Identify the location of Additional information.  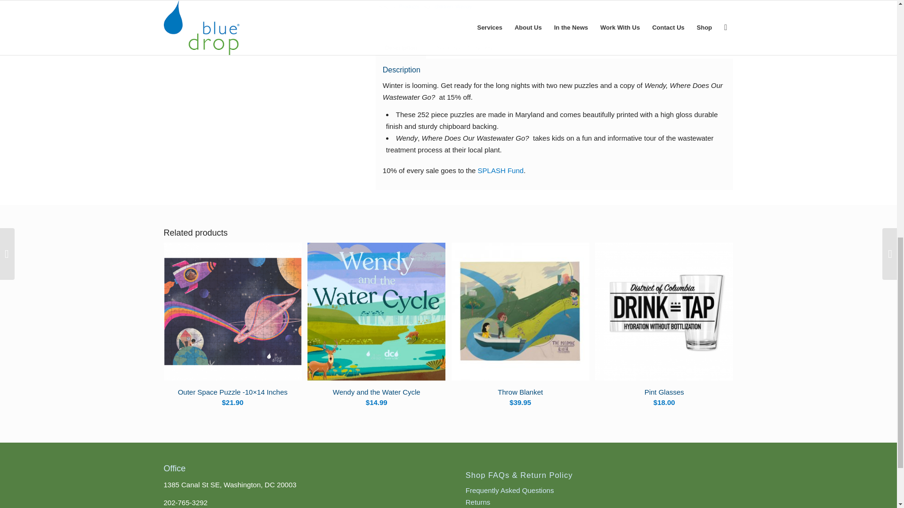
(463, 48).